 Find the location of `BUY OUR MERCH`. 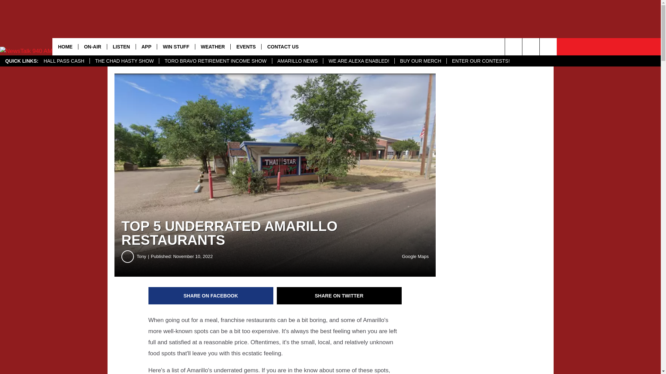

BUY OUR MERCH is located at coordinates (420, 61).